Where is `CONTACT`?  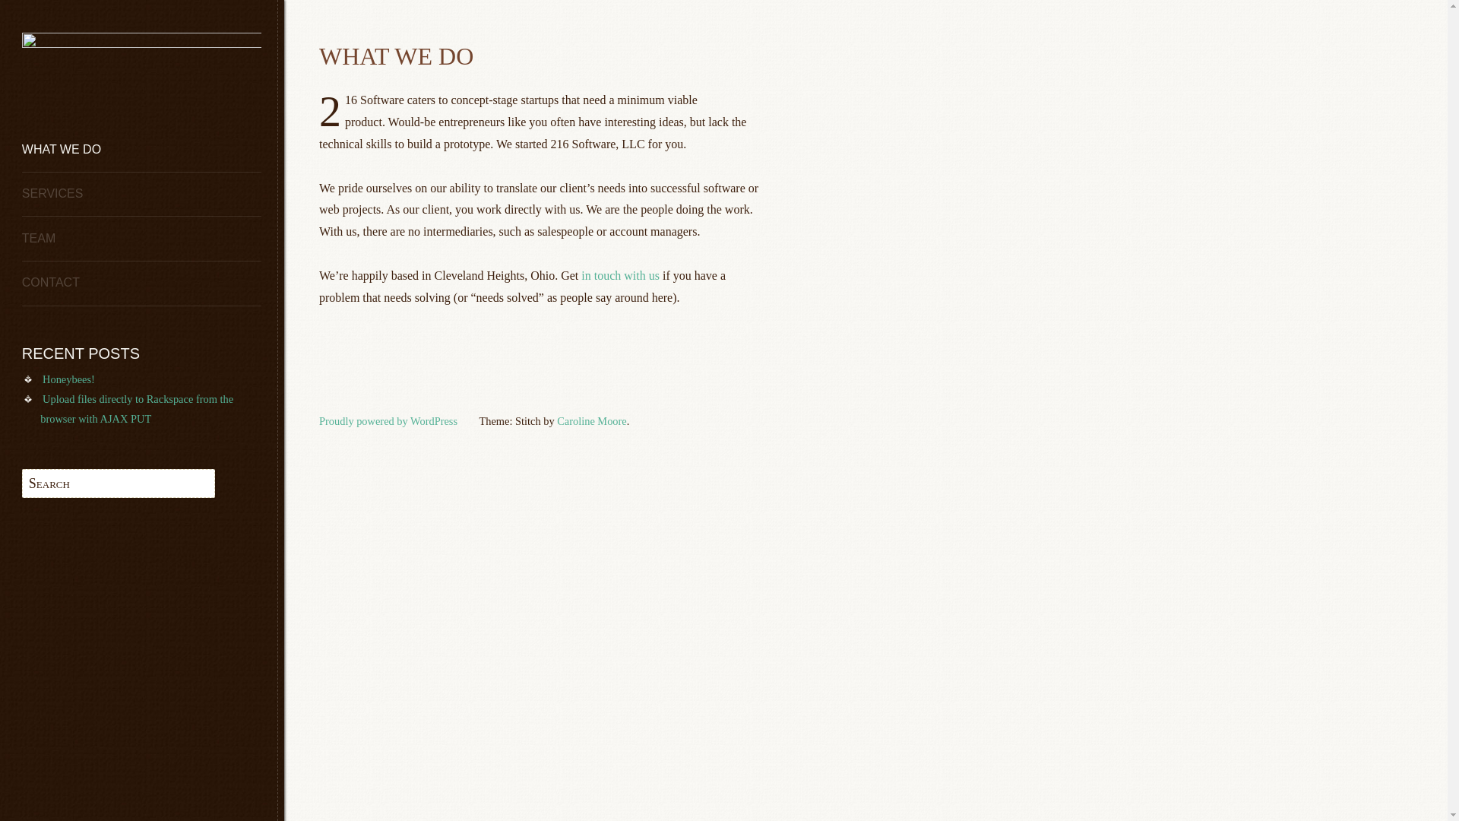 CONTACT is located at coordinates (141, 284).